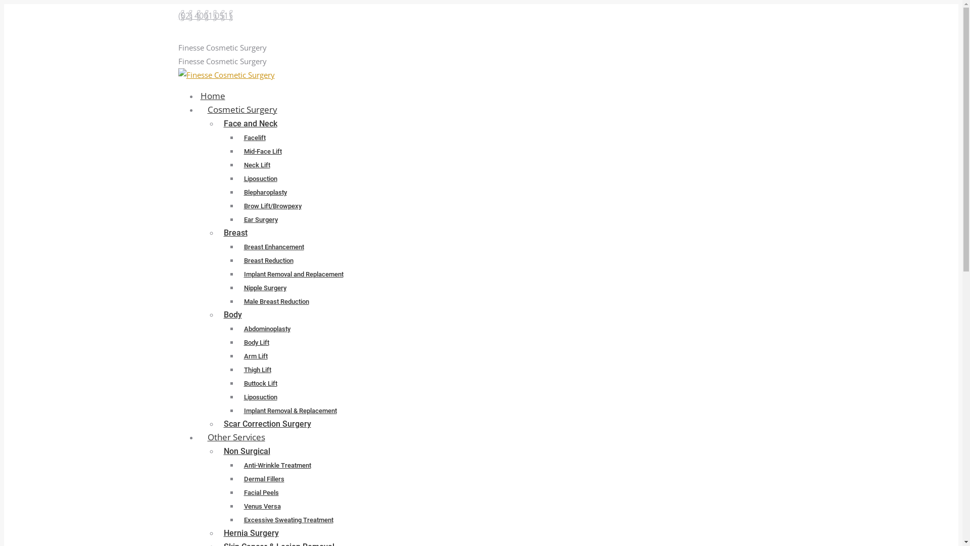 This screenshot has width=970, height=546. What do you see at coordinates (263, 151) in the screenshot?
I see `Mid-Face Lift` at bounding box center [263, 151].